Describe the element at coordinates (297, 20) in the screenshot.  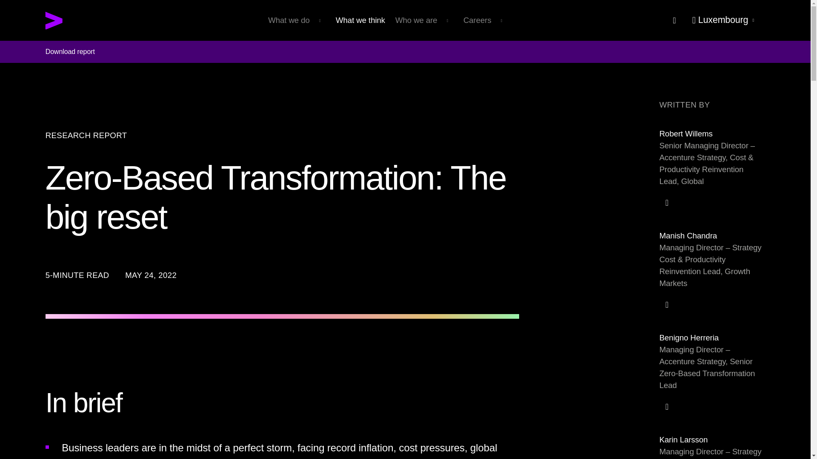
I see `What we do` at that location.